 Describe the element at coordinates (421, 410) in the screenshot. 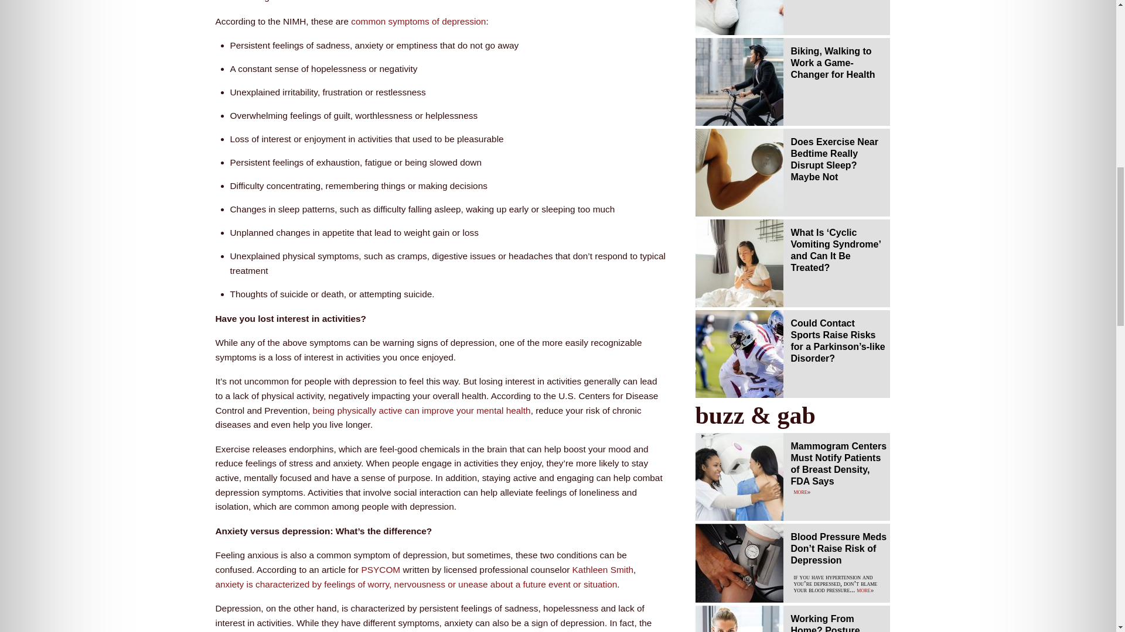

I see `being physically active can improve your mental health` at that location.